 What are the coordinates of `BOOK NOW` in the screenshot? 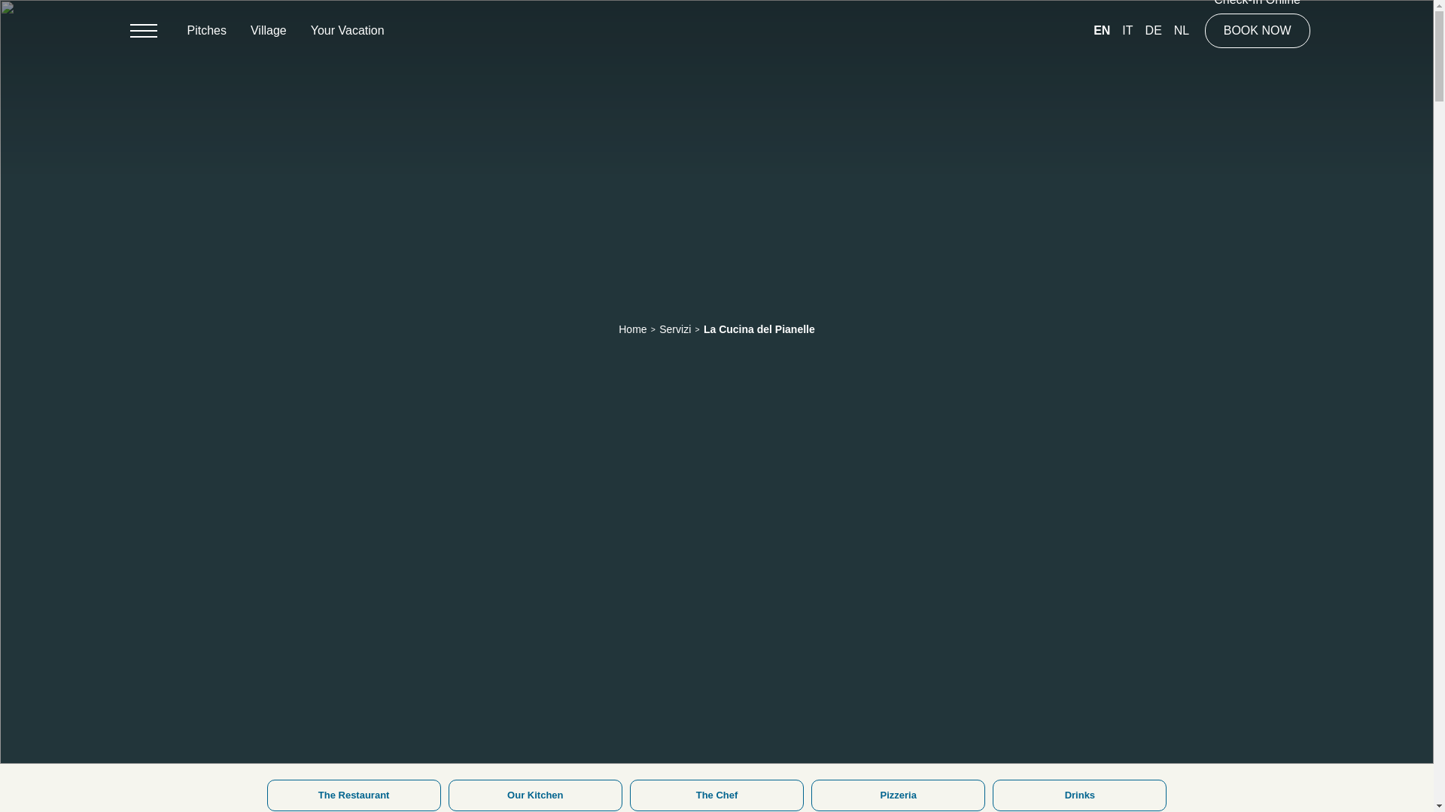 It's located at (1258, 30).